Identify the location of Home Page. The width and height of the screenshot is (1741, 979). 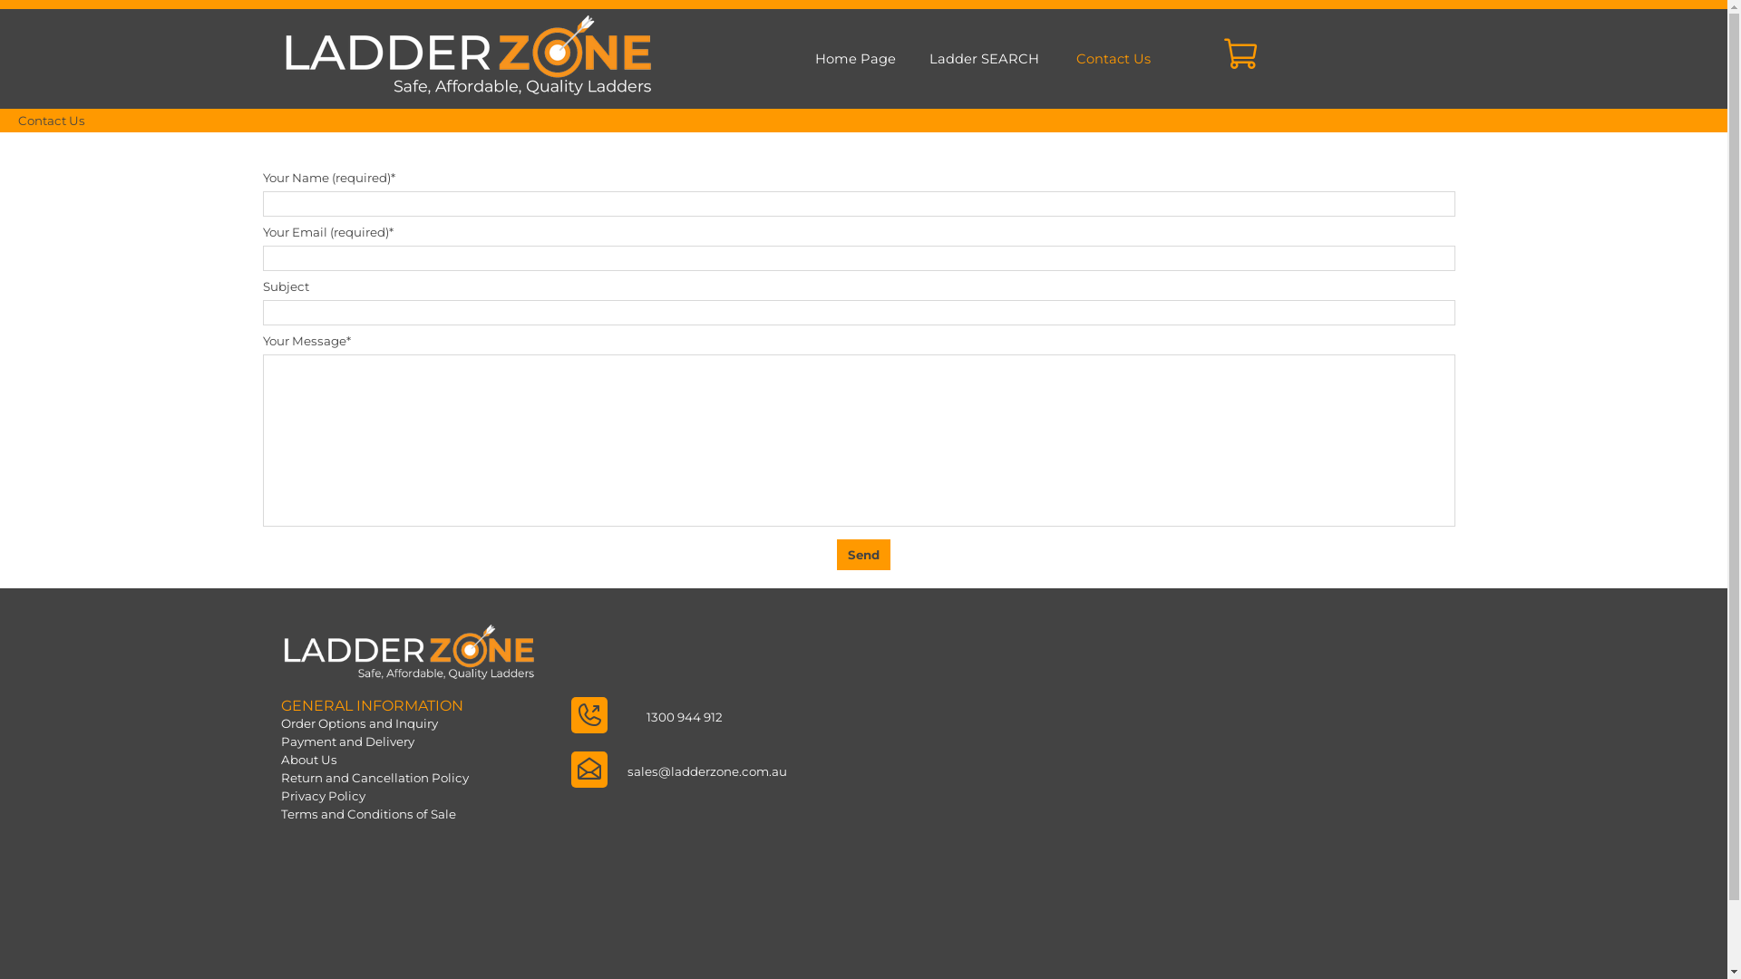
(855, 59).